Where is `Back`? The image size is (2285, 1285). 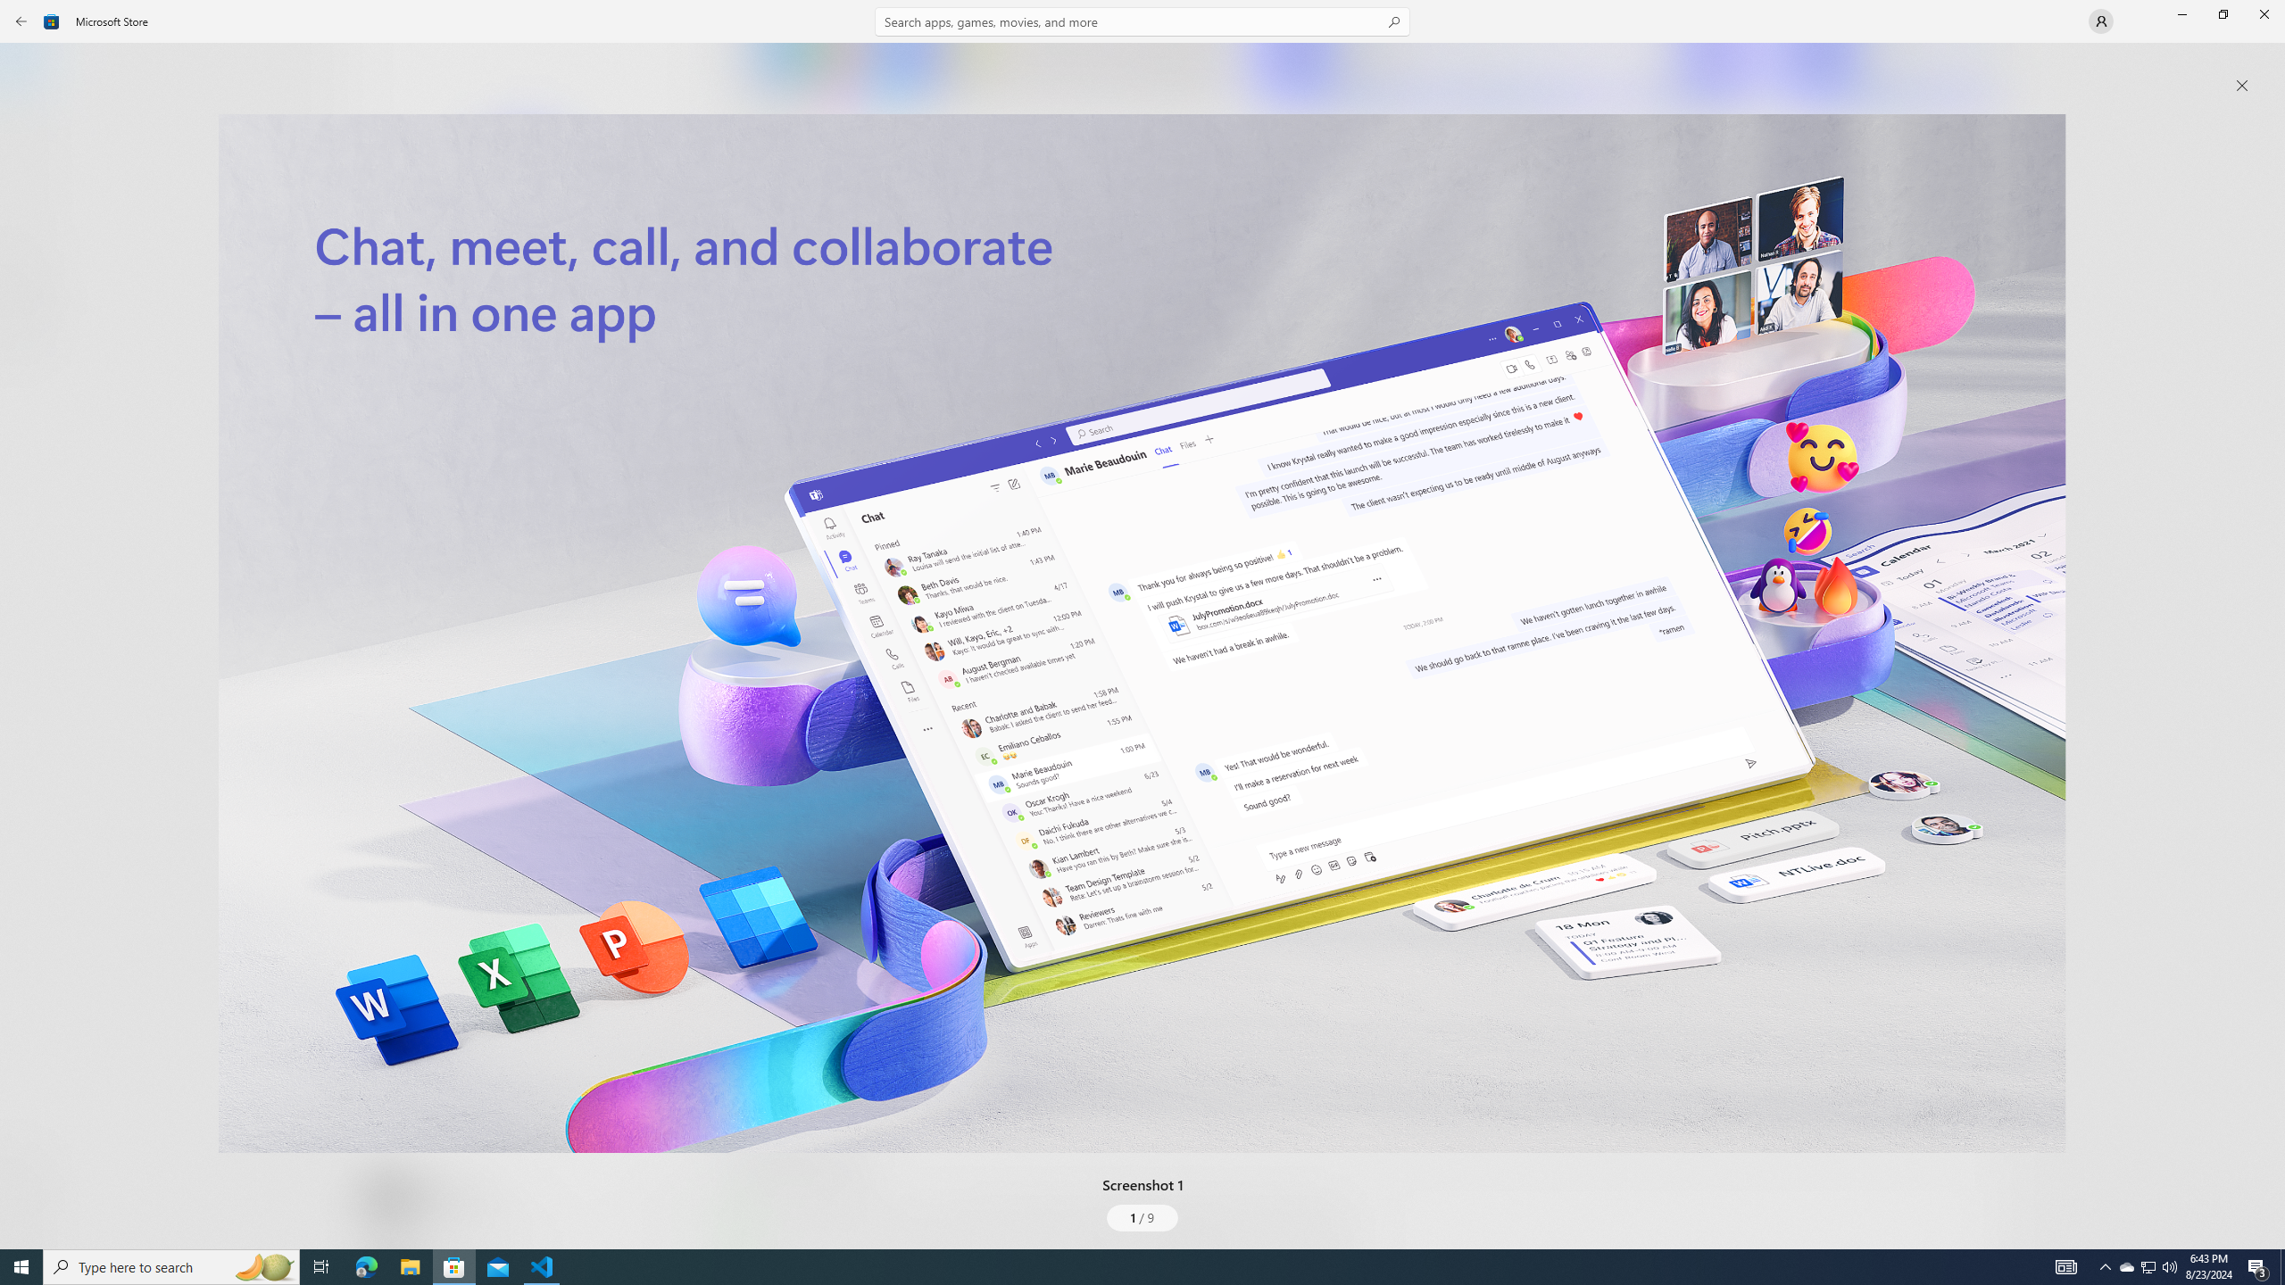 Back is located at coordinates (21, 21).